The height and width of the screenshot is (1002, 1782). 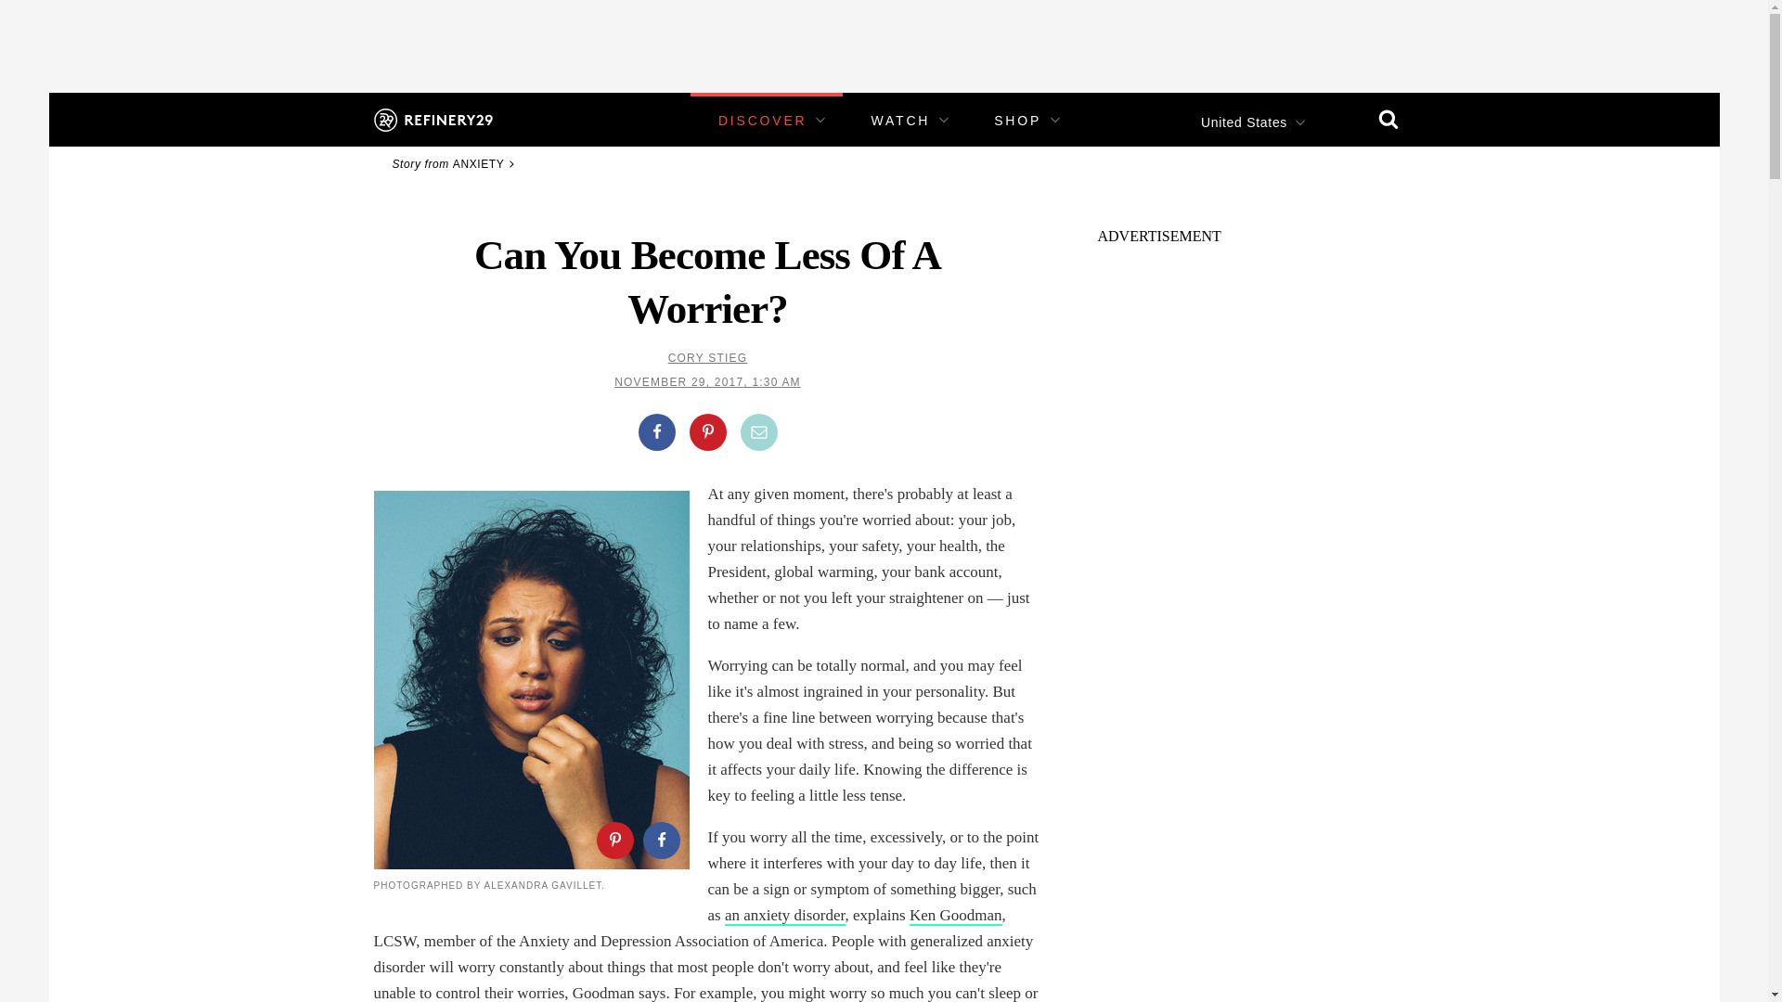 What do you see at coordinates (1017, 121) in the screenshot?
I see `SHOP` at bounding box center [1017, 121].